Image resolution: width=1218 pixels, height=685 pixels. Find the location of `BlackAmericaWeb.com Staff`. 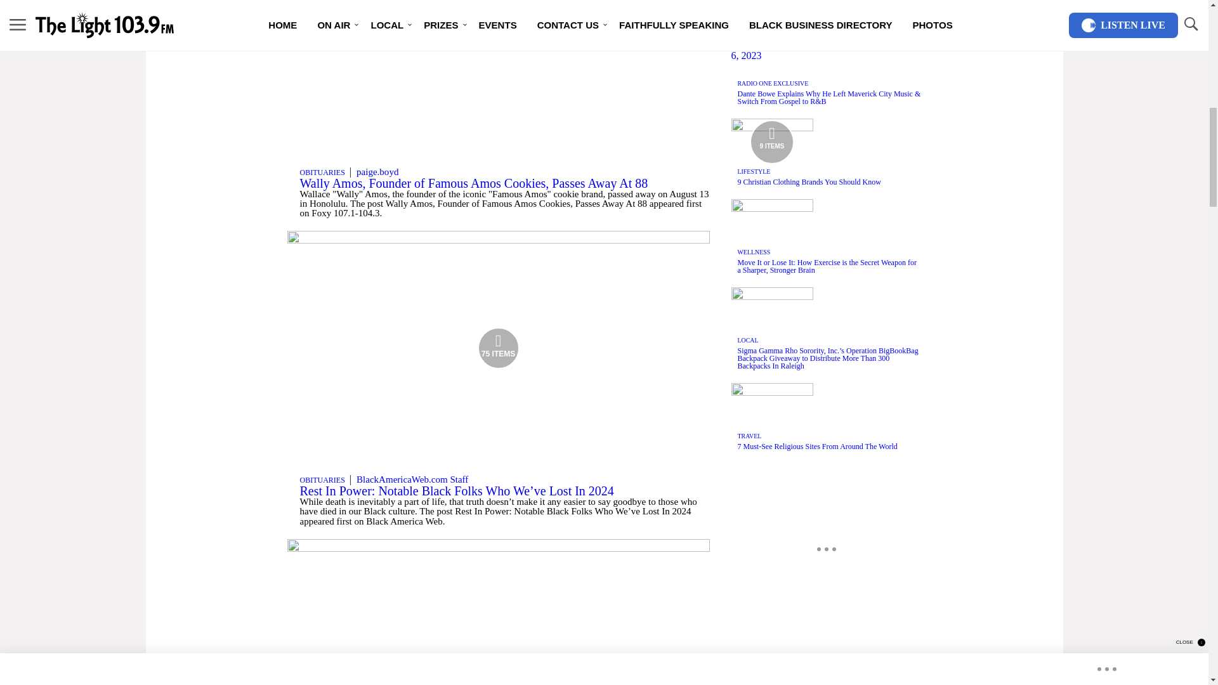

BlackAmericaWeb.com Staff is located at coordinates (412, 480).